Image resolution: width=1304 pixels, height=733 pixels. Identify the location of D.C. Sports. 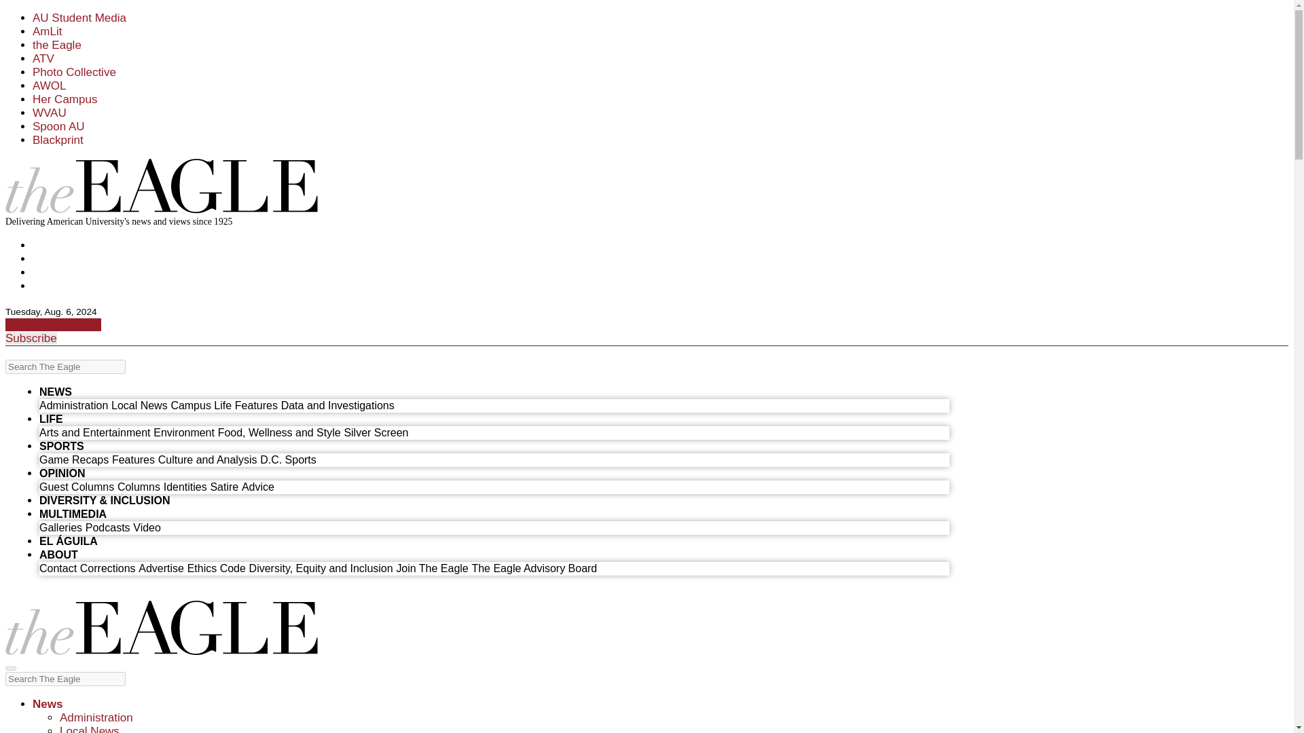
(288, 459).